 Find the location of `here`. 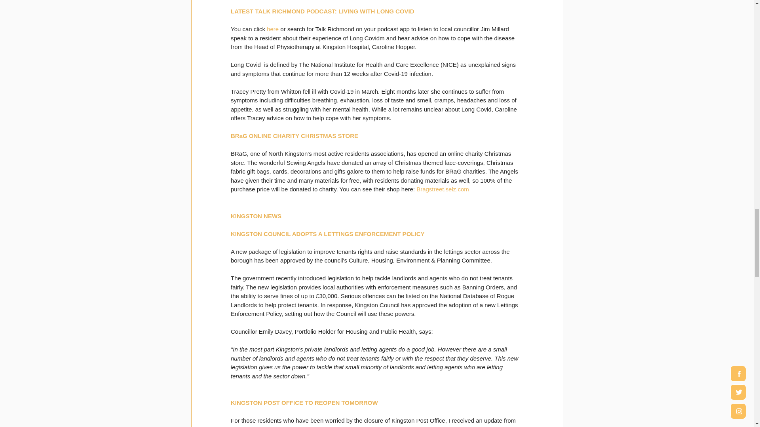

here is located at coordinates (272, 29).